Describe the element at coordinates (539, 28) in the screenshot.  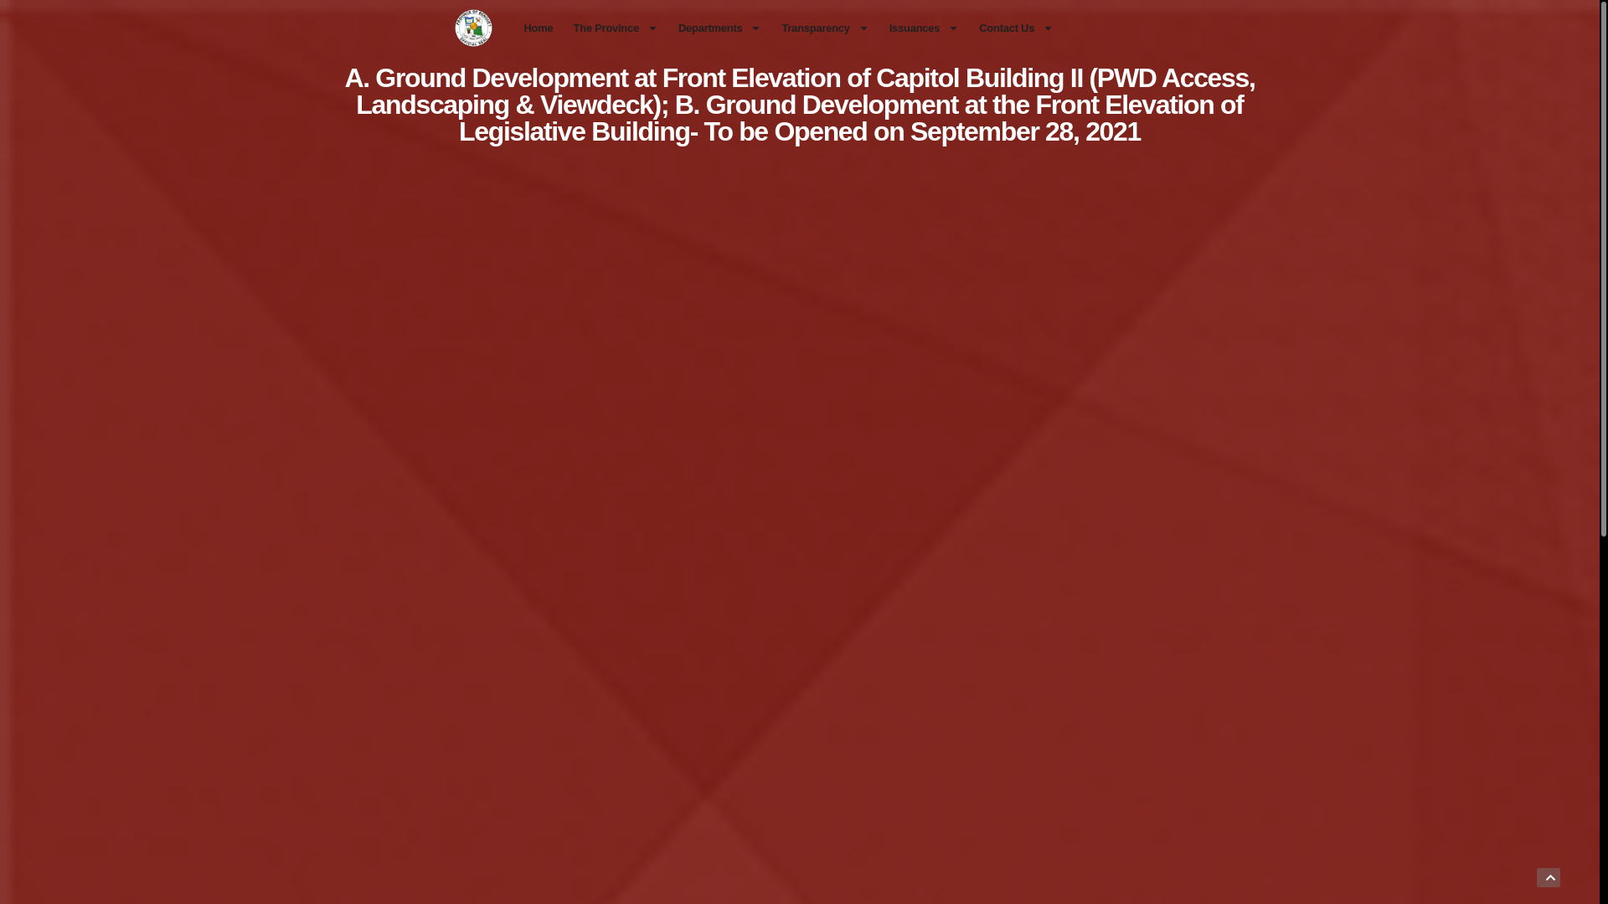
I see `Home` at that location.